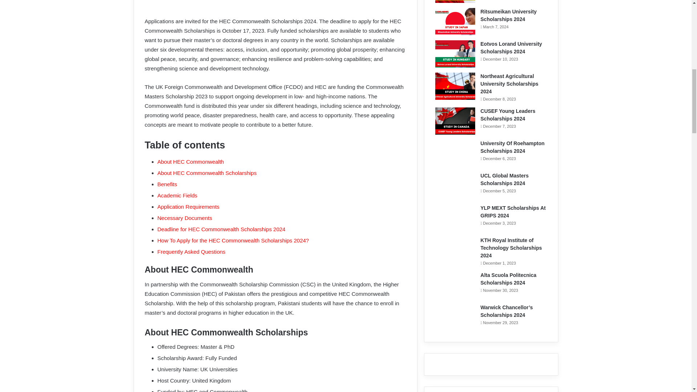 The width and height of the screenshot is (697, 392). What do you see at coordinates (207, 173) in the screenshot?
I see `About HEC Commonwealth Scholarships` at bounding box center [207, 173].